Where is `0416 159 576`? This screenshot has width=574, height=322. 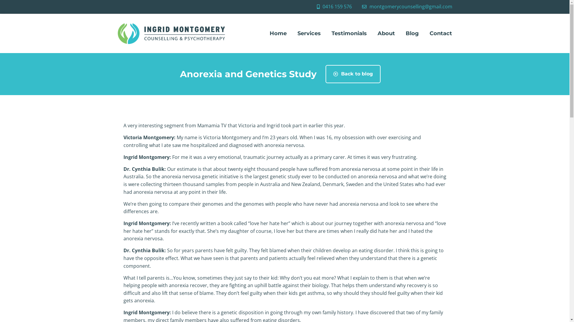 0416 159 576 is located at coordinates (333, 7).